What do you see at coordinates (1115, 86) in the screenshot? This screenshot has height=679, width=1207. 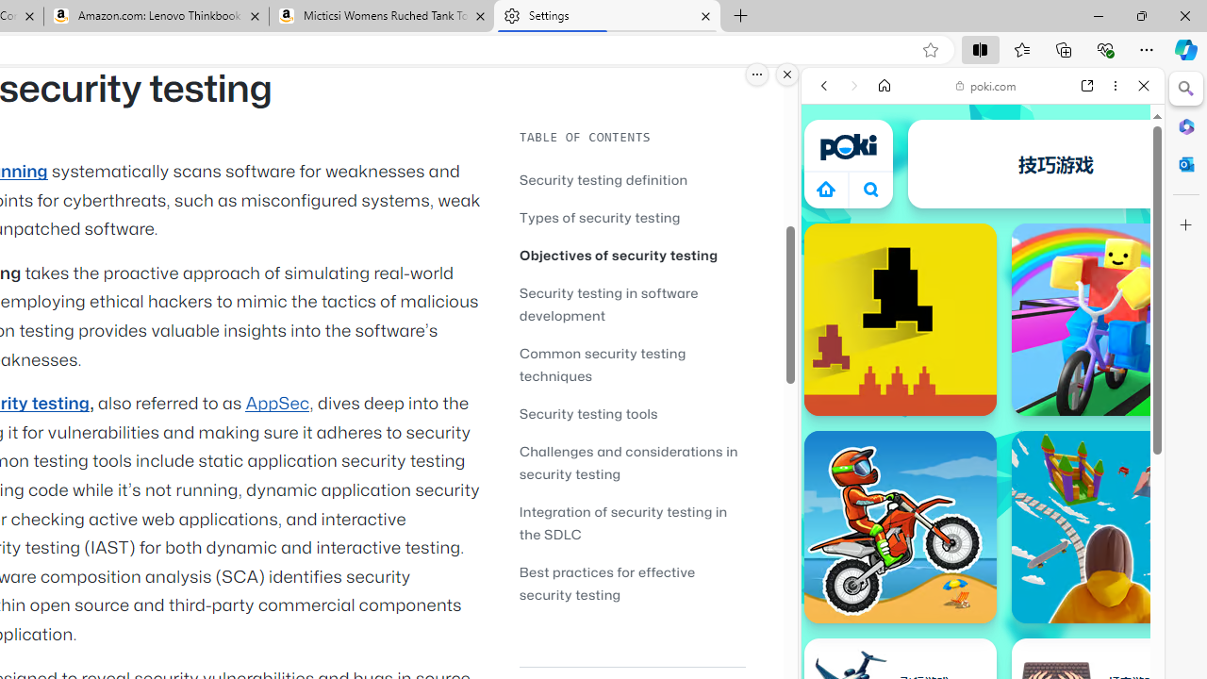 I see `More options` at bounding box center [1115, 86].